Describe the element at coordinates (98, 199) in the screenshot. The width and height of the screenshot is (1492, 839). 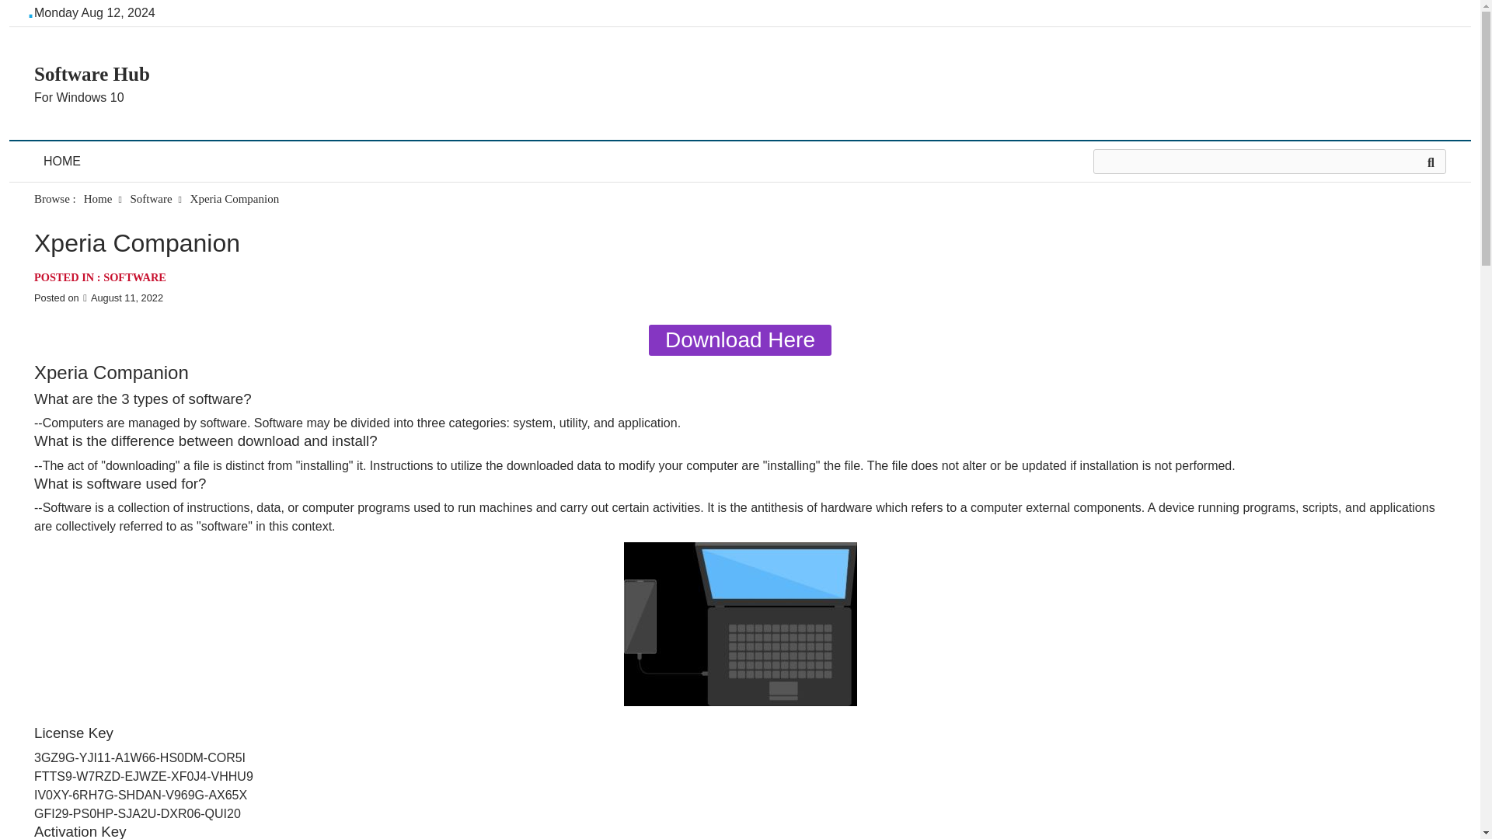
I see `Home` at that location.